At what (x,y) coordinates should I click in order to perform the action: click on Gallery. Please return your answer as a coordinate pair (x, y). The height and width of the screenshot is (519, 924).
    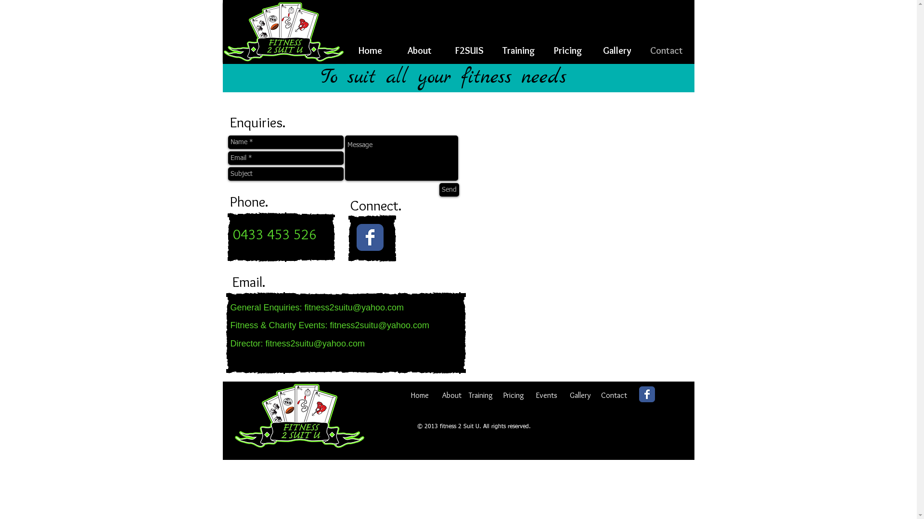
    Looking at the image, I should click on (617, 50).